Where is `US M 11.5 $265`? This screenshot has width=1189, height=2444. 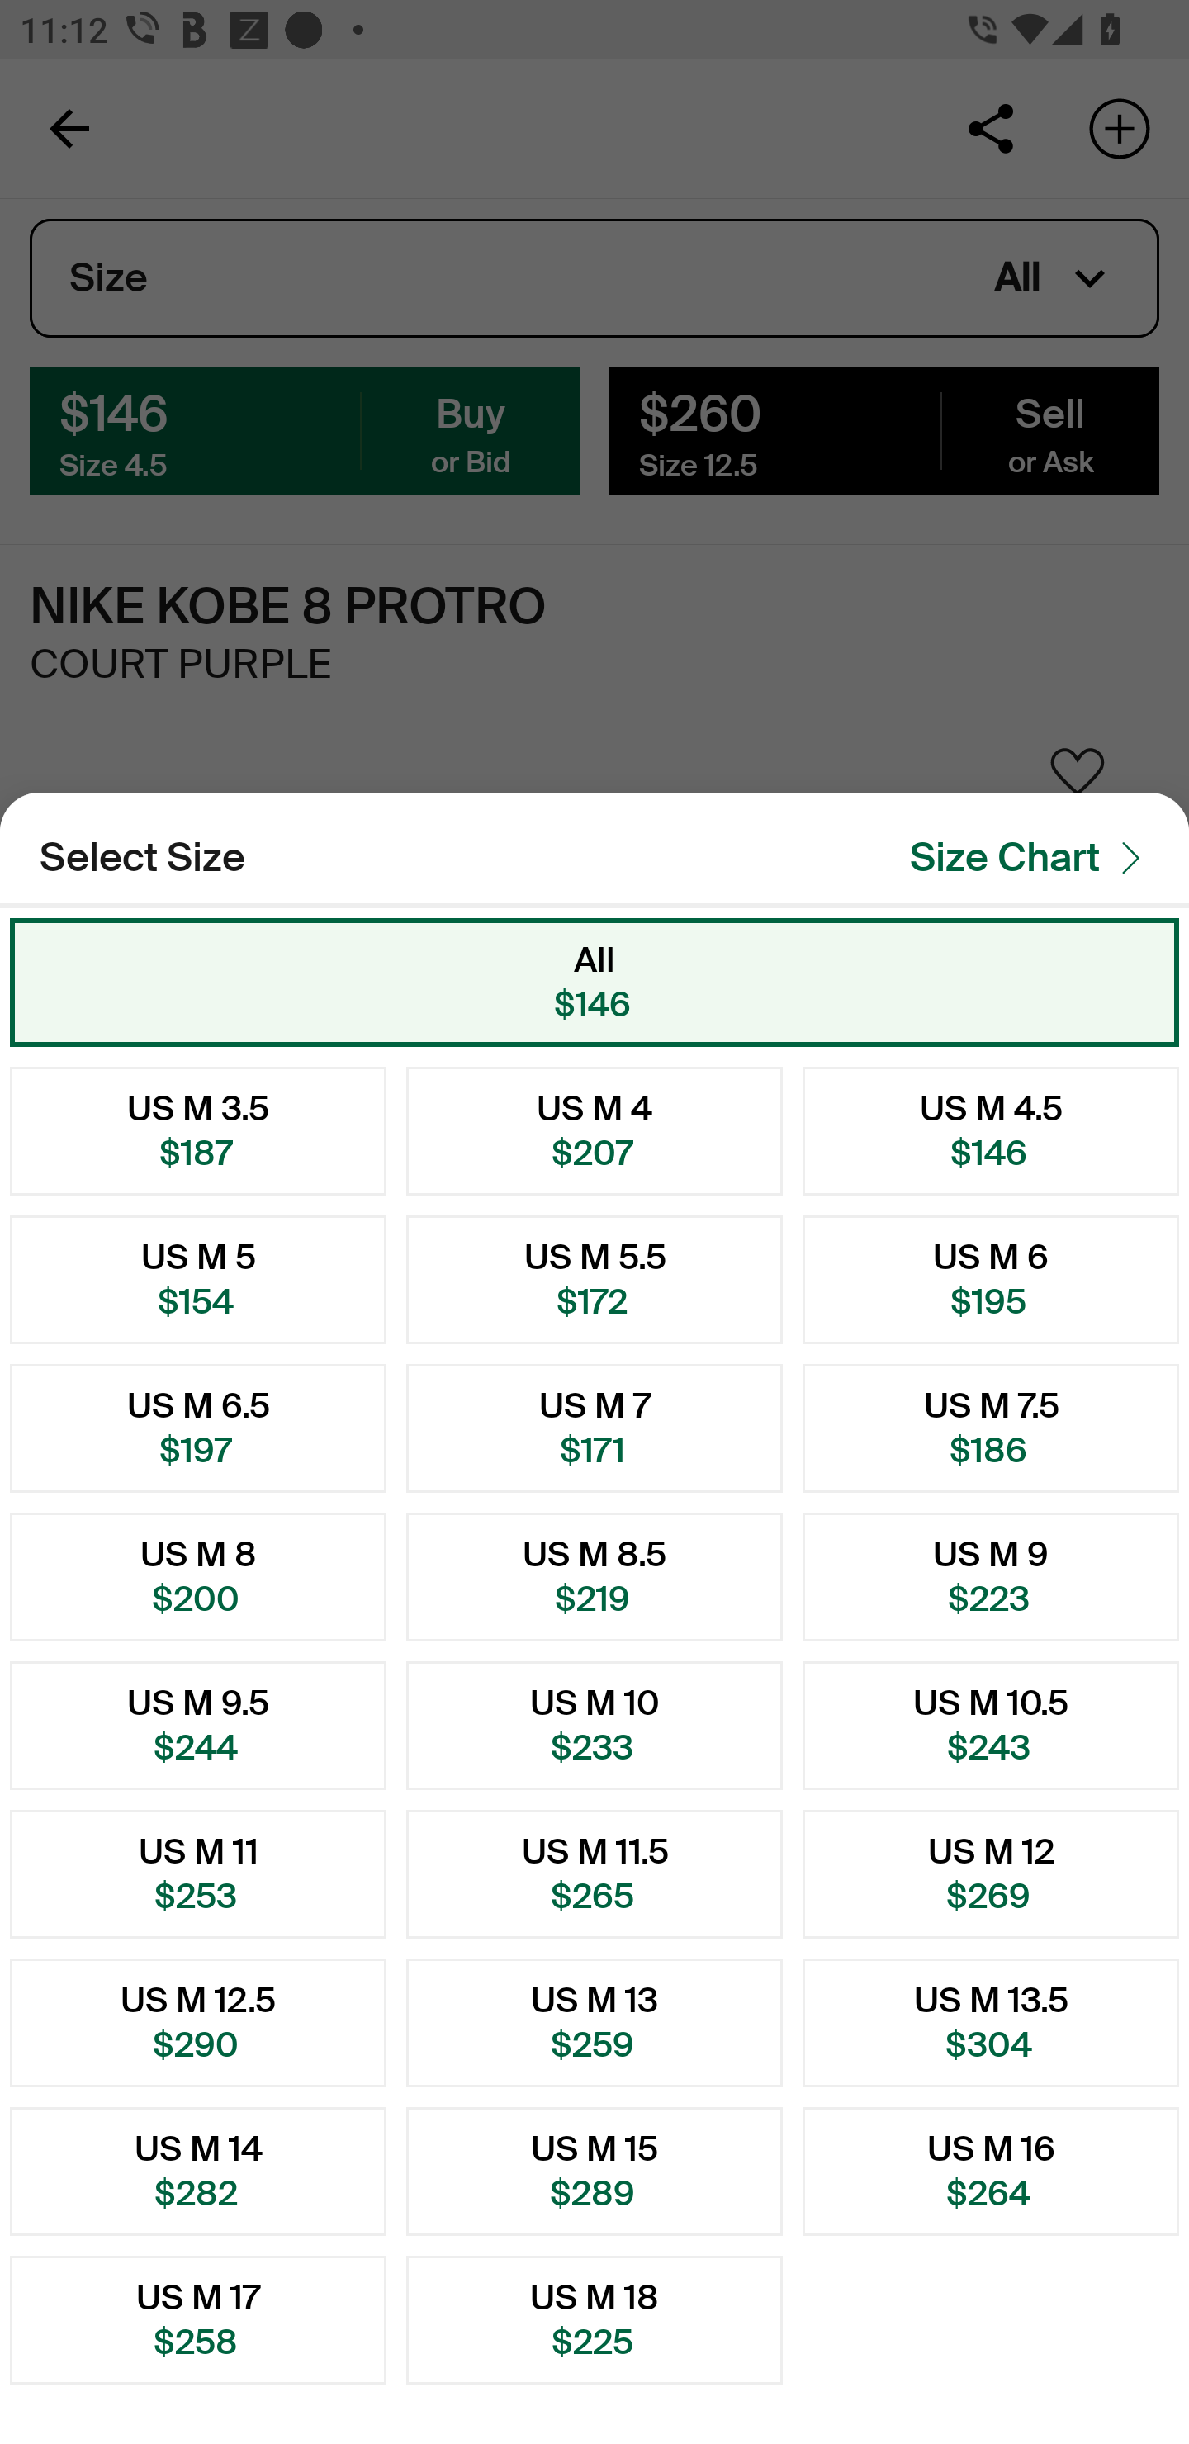
US M 11.5 $265 is located at coordinates (594, 1874).